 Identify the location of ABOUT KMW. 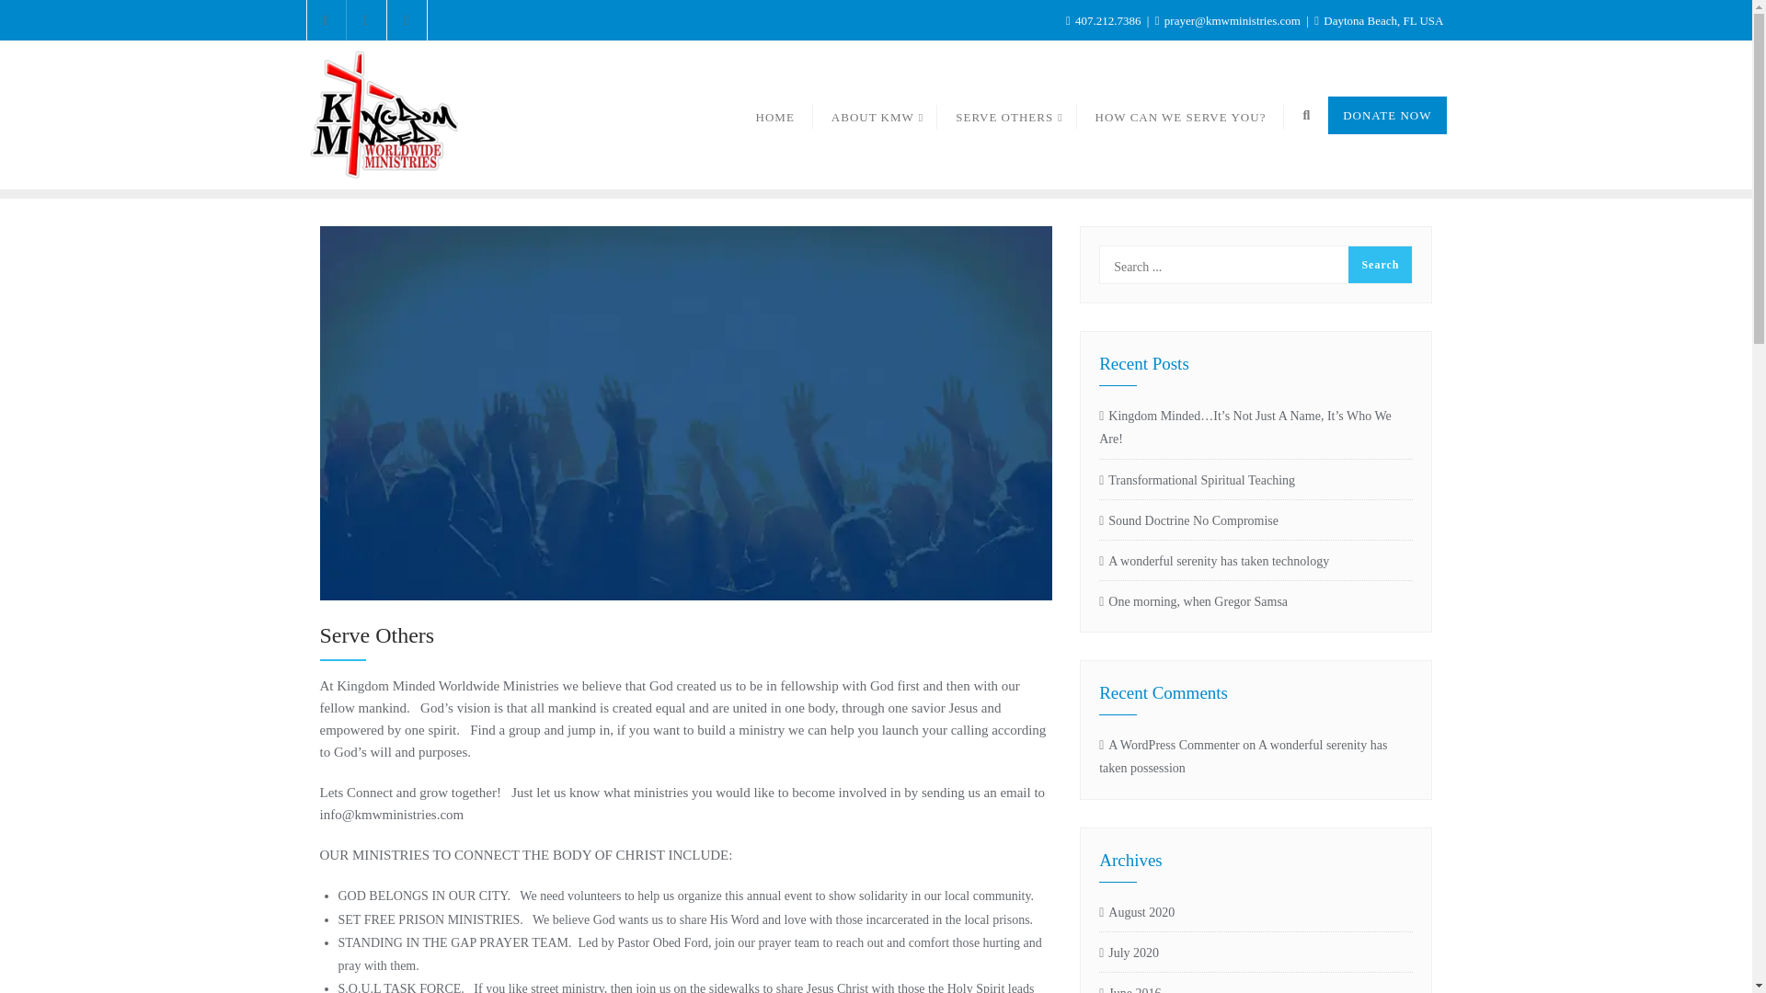
(875, 116).